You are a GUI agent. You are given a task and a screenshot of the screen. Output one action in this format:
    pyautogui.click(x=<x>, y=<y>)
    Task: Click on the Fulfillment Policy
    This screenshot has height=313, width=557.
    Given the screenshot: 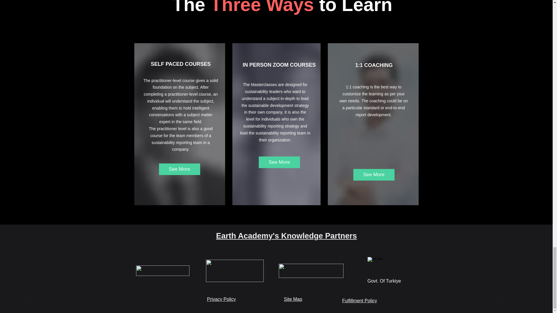 What is the action you would take?
    pyautogui.click(x=360, y=301)
    